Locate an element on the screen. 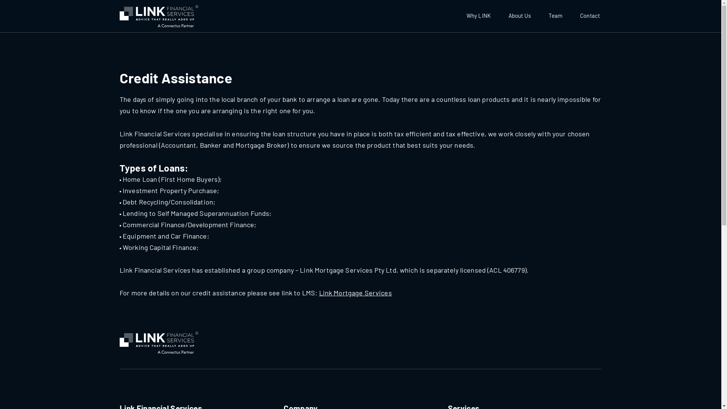  Link Mortgage Services is located at coordinates (356, 293).